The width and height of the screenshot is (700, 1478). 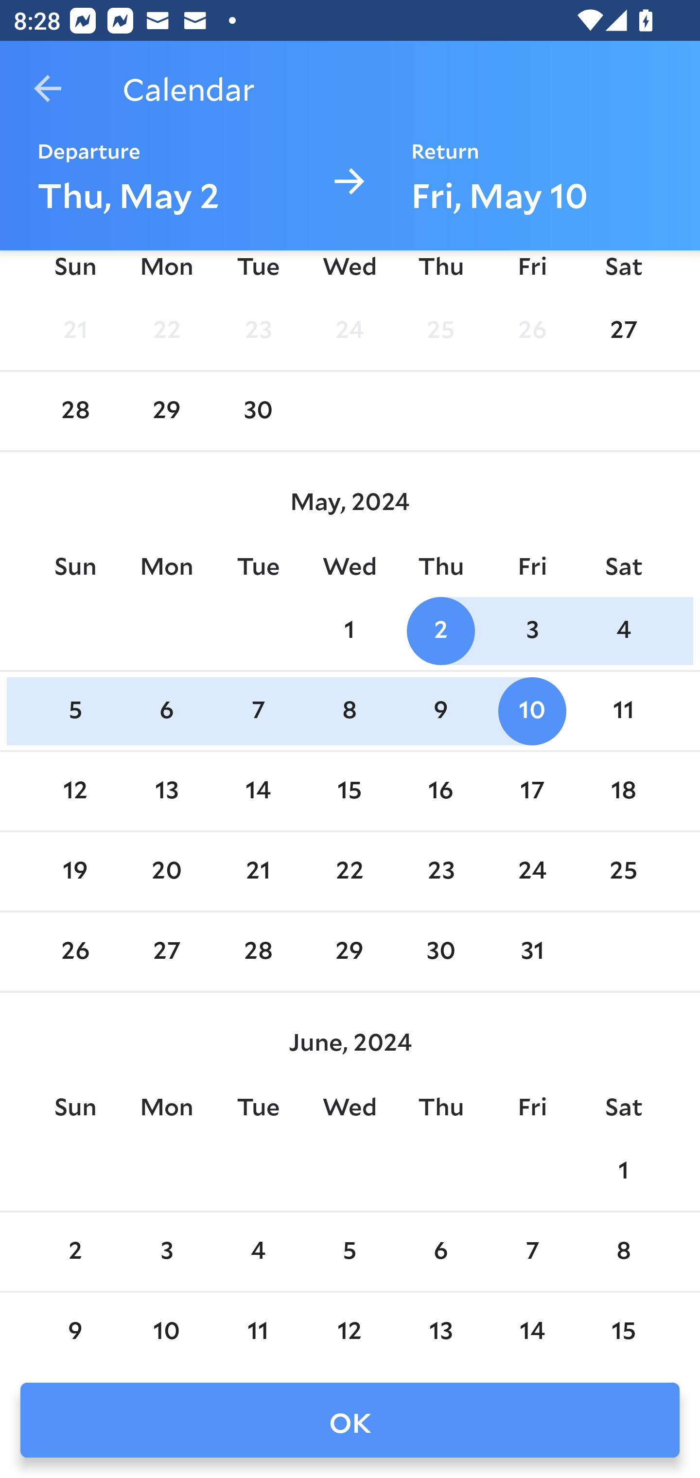 What do you see at coordinates (623, 711) in the screenshot?
I see `11` at bounding box center [623, 711].